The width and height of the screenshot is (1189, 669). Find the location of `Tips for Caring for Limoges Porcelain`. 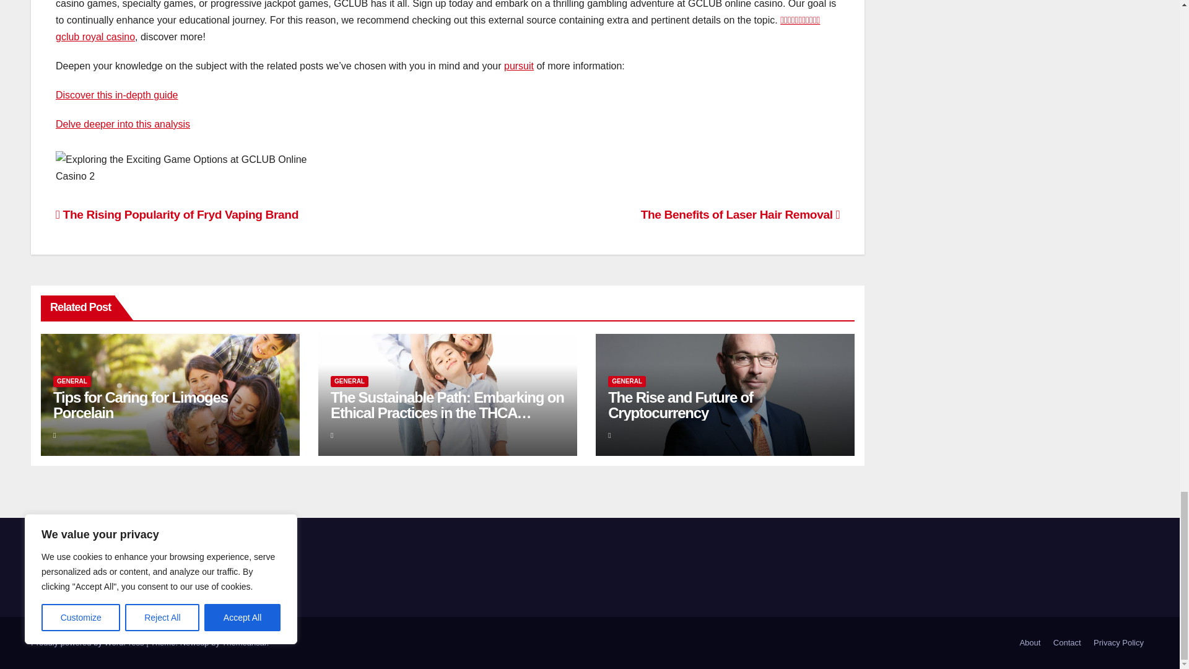

Tips for Caring for Limoges Porcelain is located at coordinates (141, 405).